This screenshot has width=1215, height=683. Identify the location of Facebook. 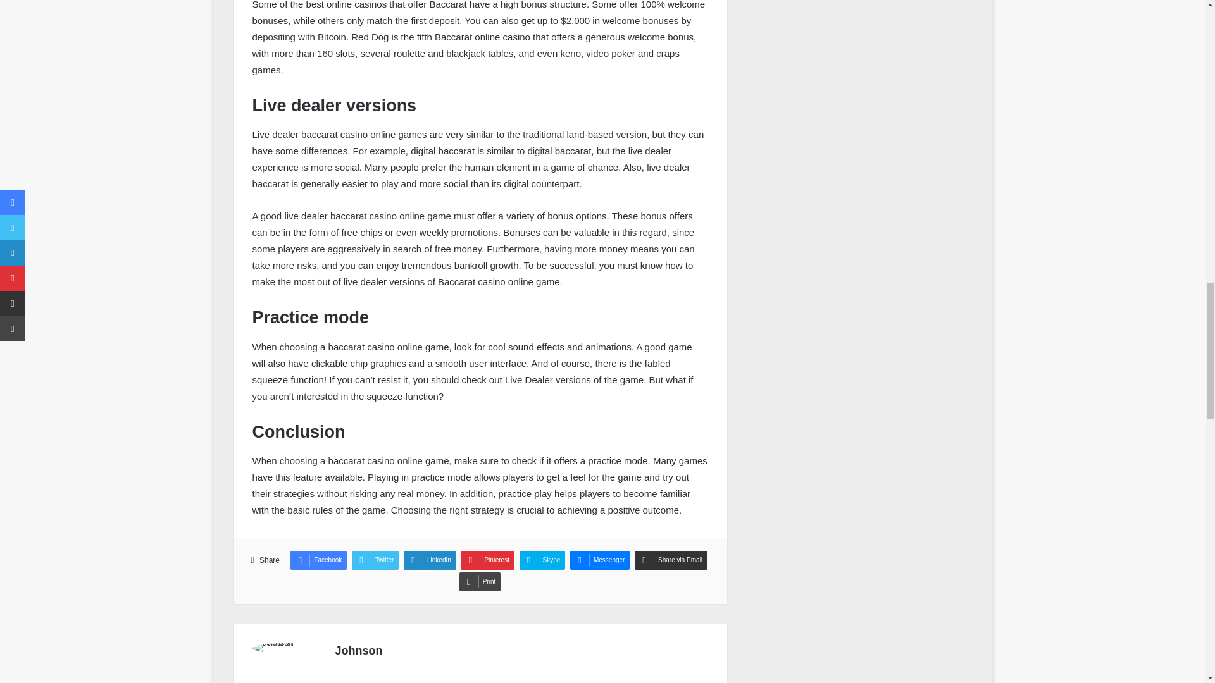
(318, 560).